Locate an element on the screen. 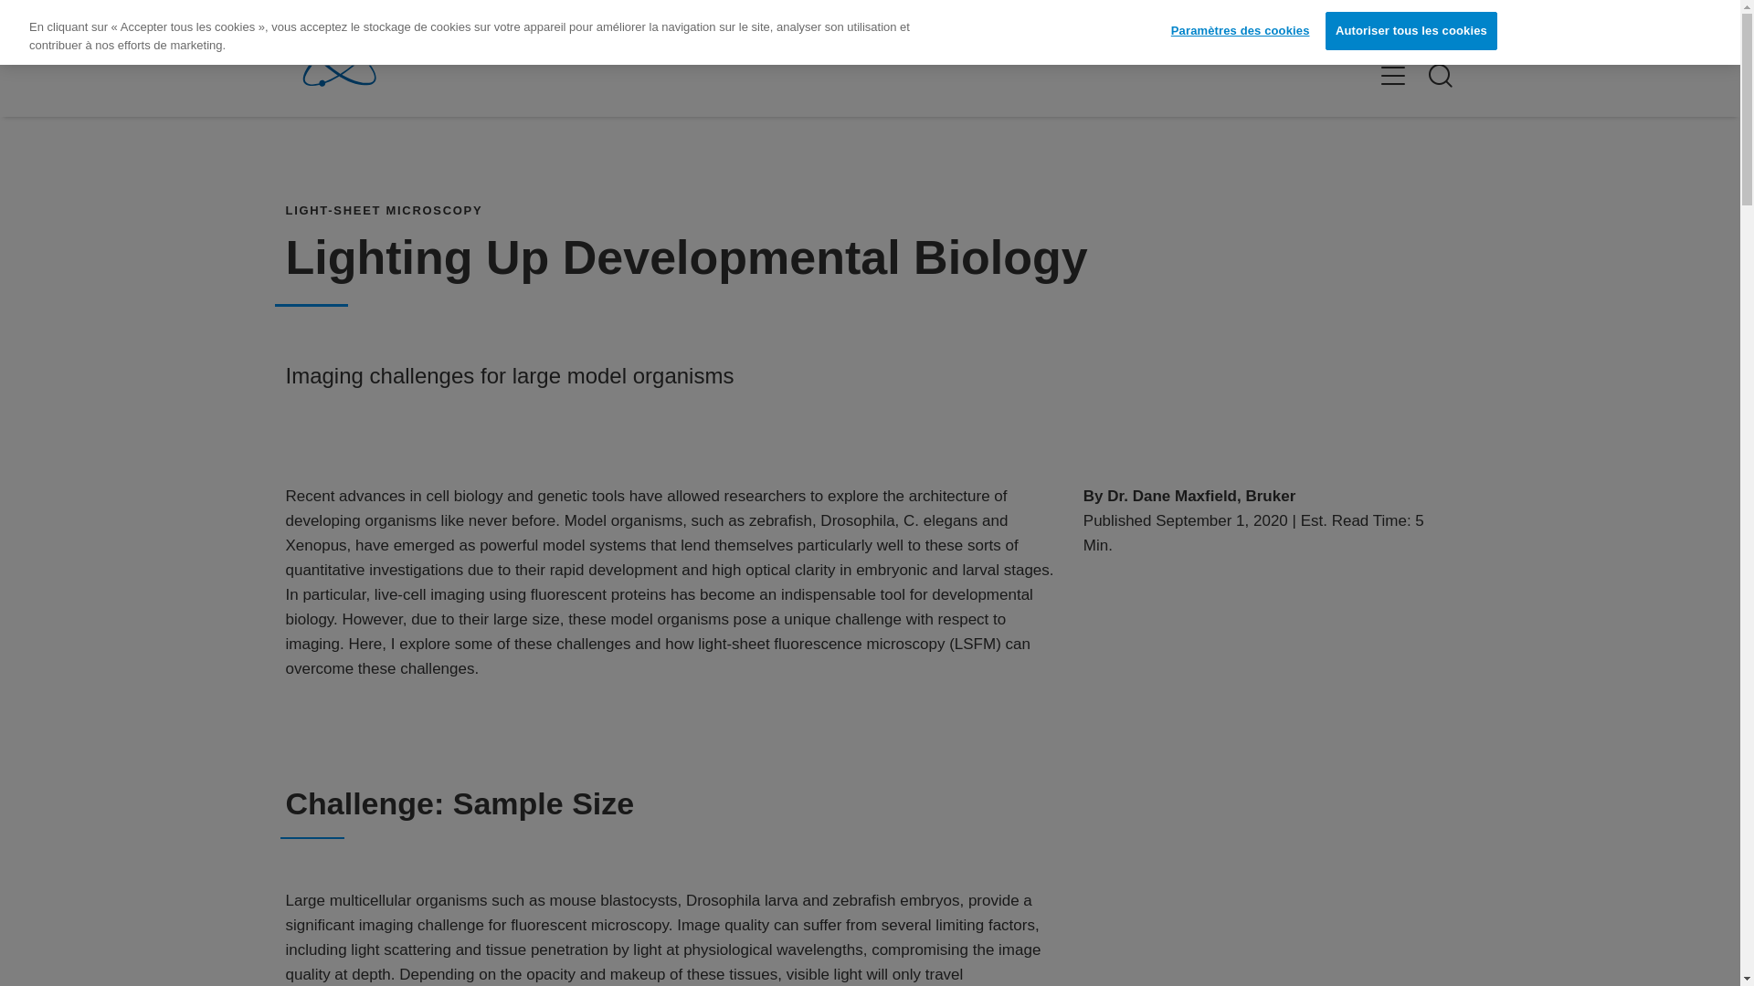 The image size is (1754, 986). MY BRUKER is located at coordinates (1222, 32).